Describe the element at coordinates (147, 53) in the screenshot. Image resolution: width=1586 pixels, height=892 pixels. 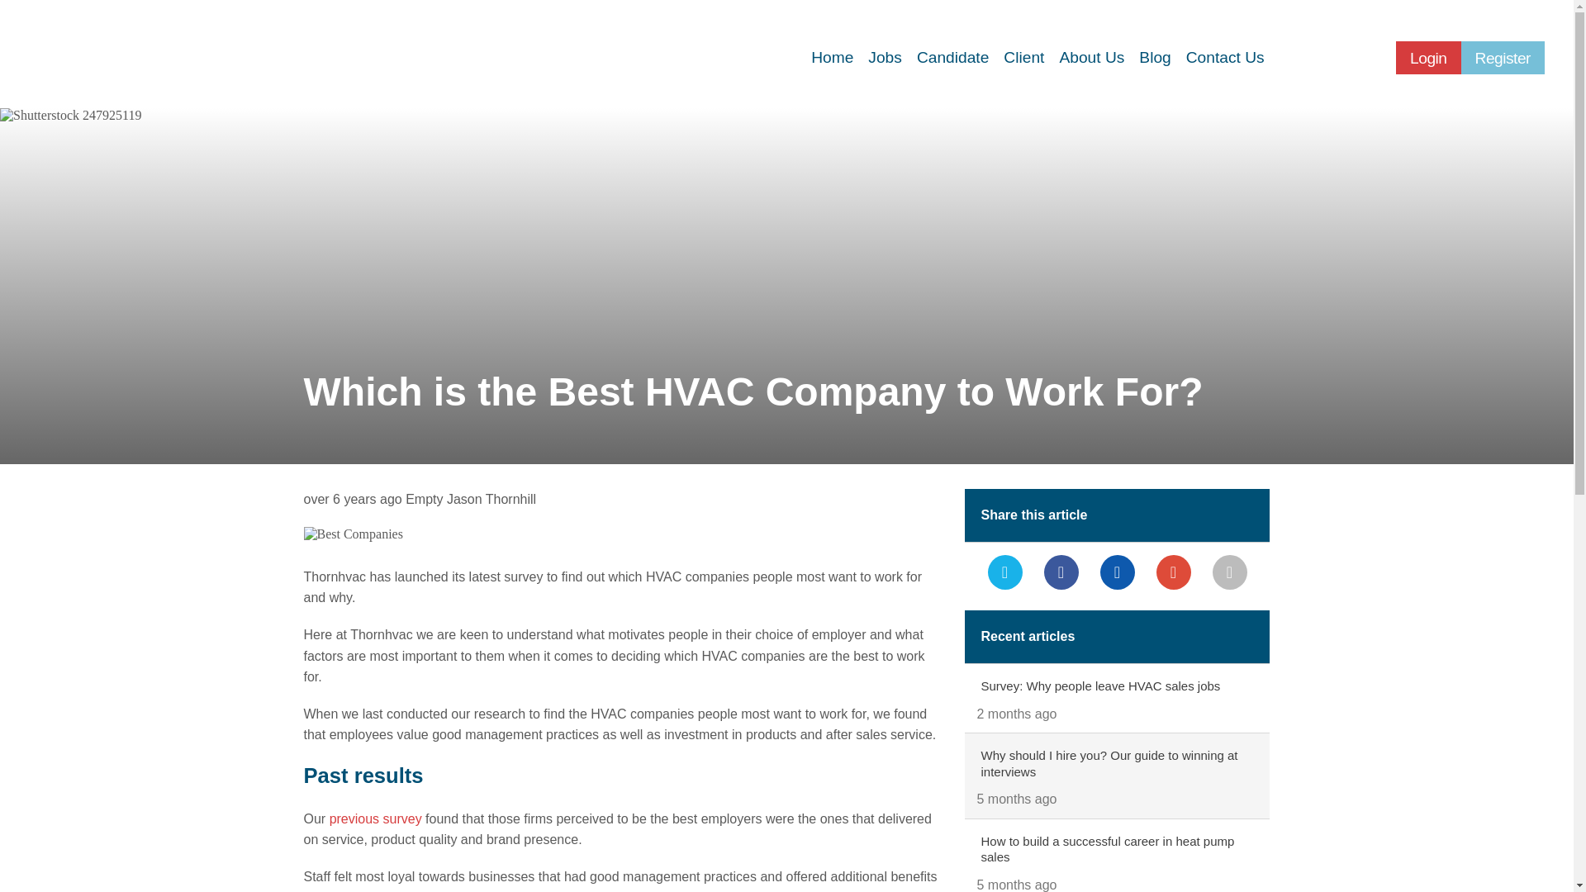
I see `Thornhvac` at that location.